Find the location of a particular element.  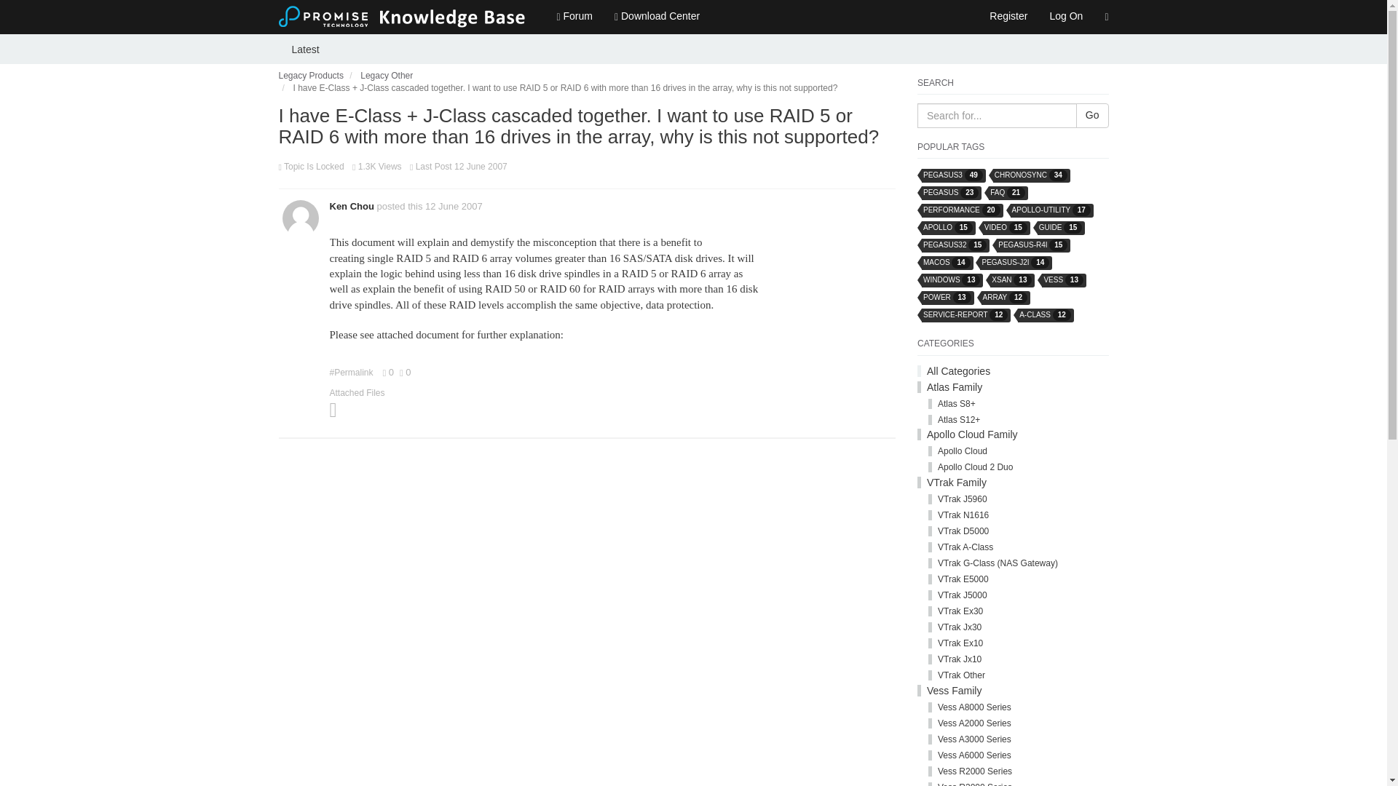

XSAN 13 is located at coordinates (1011, 279).